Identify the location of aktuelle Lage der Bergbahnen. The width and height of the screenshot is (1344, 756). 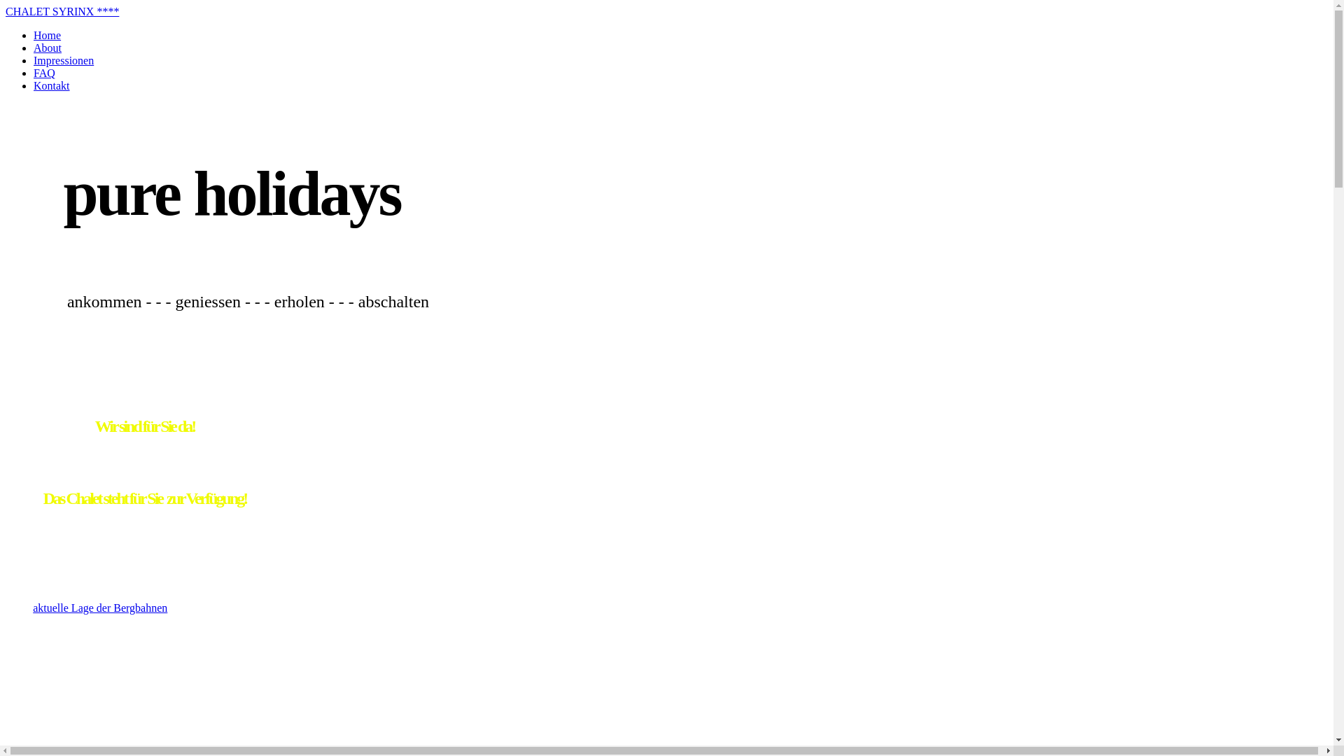
(100, 608).